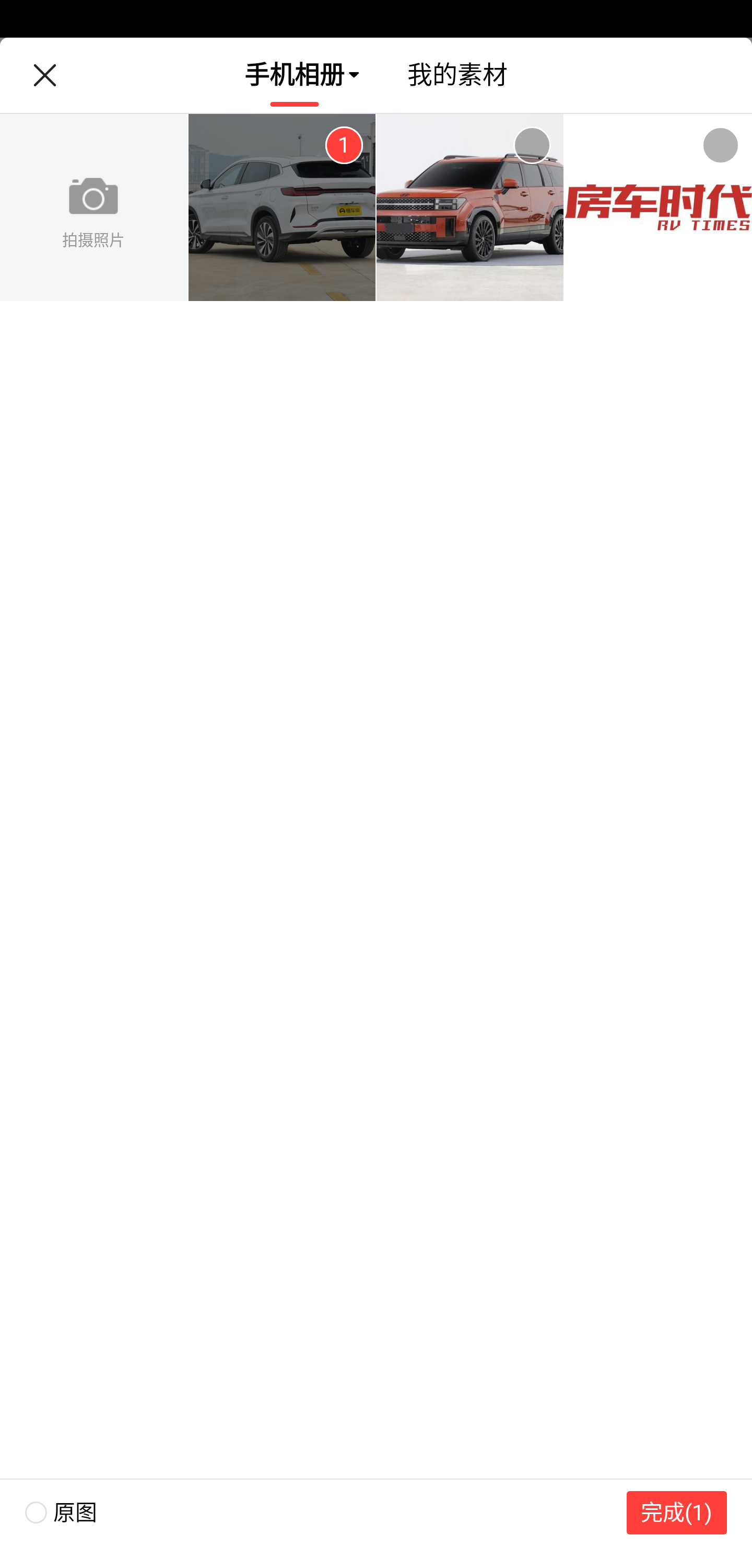  I want to click on 返回, so click(44, 75).